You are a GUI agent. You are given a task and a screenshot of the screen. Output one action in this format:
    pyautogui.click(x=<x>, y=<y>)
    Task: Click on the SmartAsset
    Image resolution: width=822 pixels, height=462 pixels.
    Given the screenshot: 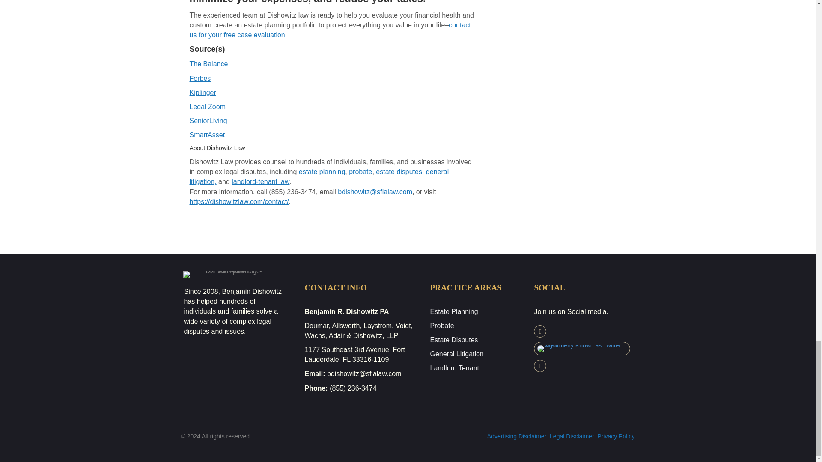 What is the action you would take?
    pyautogui.click(x=206, y=135)
    